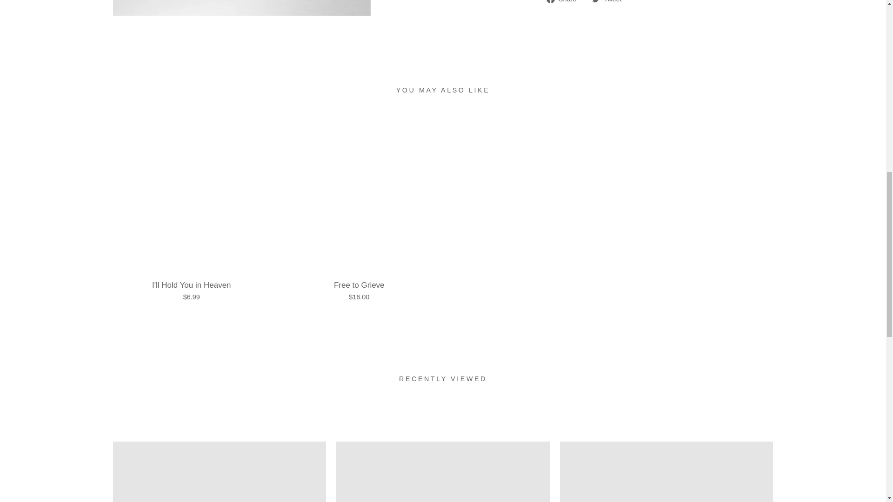  I want to click on twitter, so click(595, 1).